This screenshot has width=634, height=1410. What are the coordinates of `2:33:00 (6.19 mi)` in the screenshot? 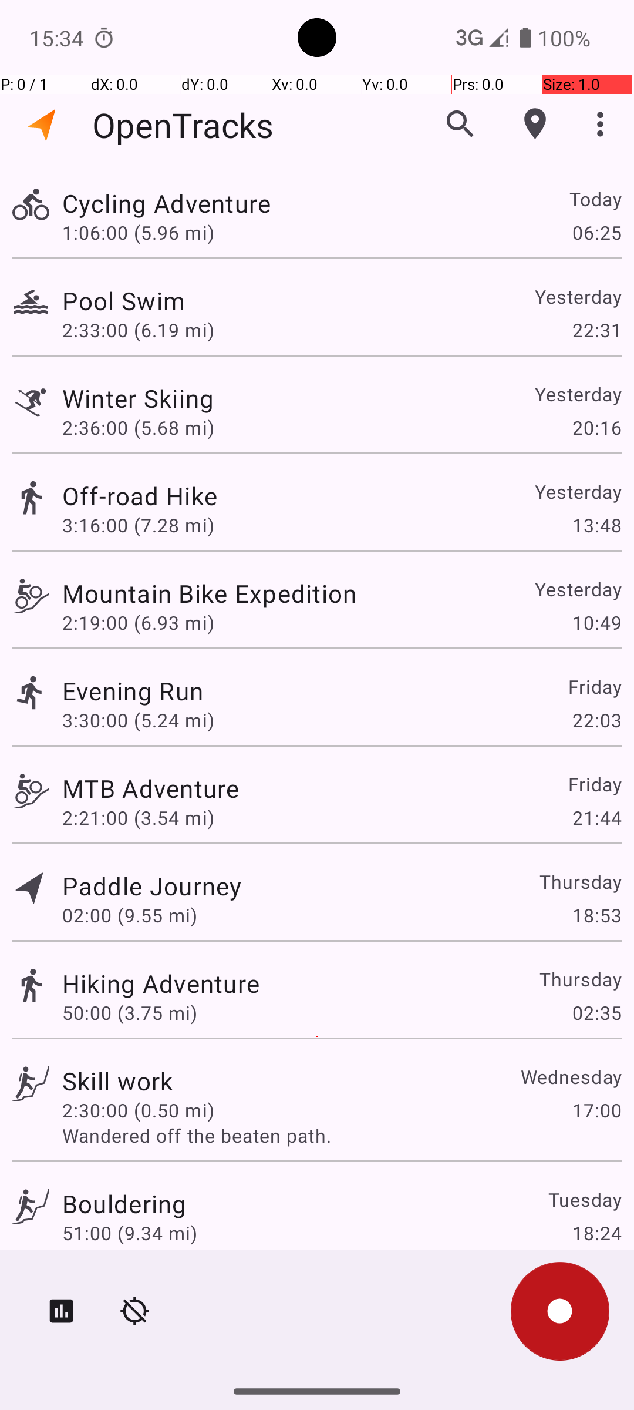 It's located at (139, 330).